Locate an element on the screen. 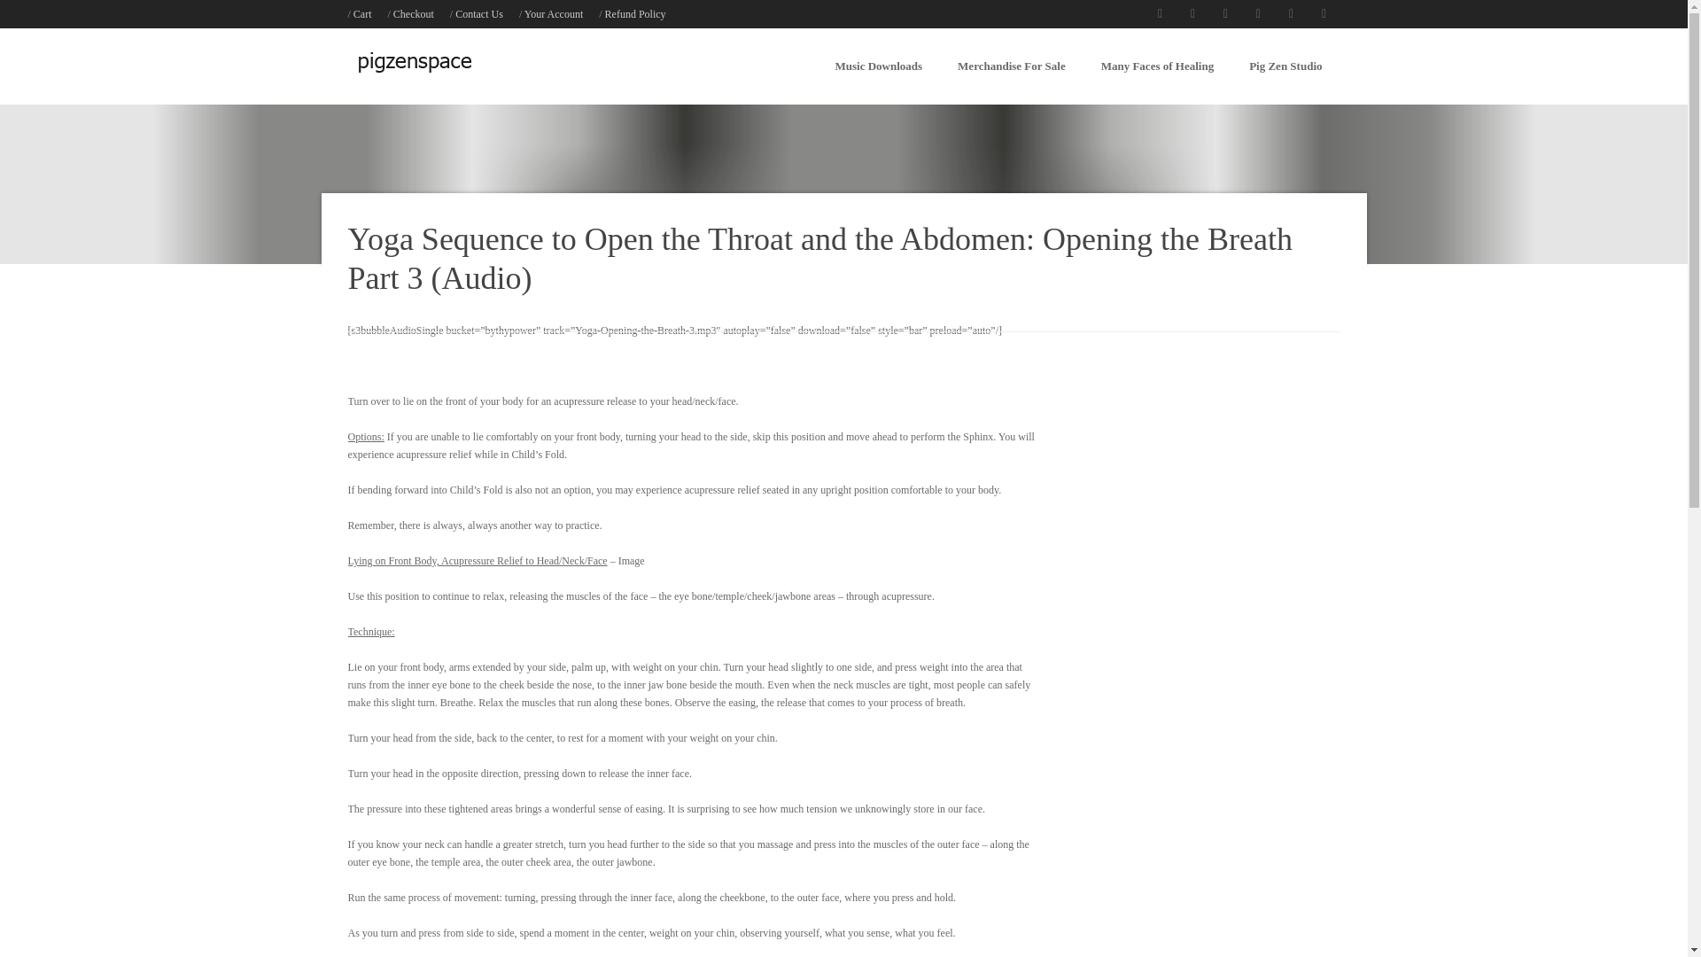  Music Downloads is located at coordinates (878, 66).